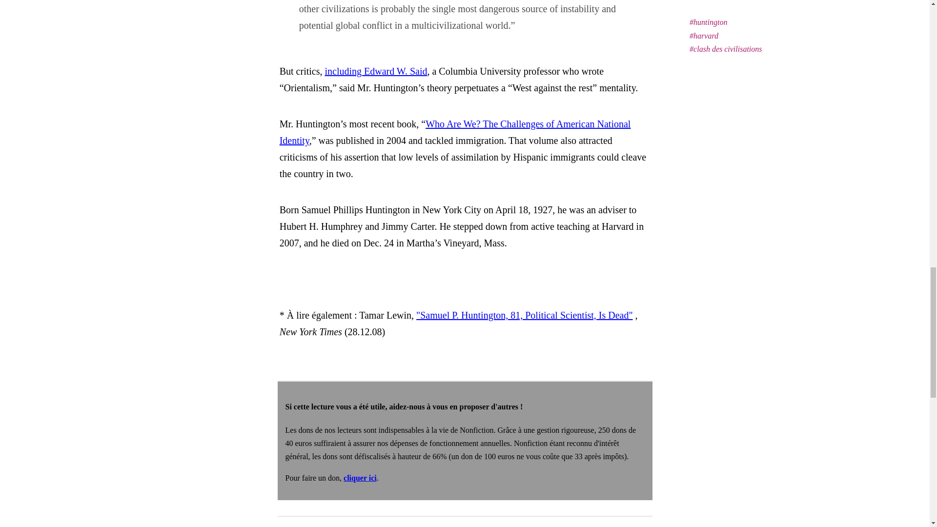 The width and height of the screenshot is (937, 527). What do you see at coordinates (455, 132) in the screenshot?
I see `Who Are We? The Challenges of American National Identity` at bounding box center [455, 132].